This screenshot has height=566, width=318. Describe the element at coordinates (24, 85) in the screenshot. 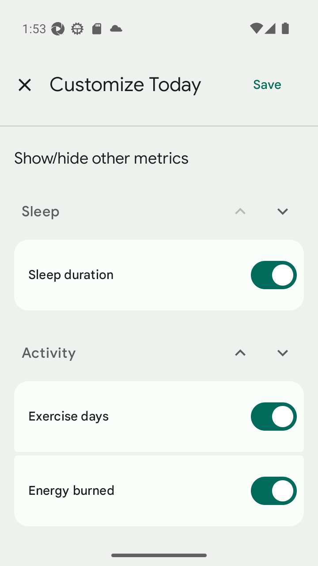

I see `Close` at that location.